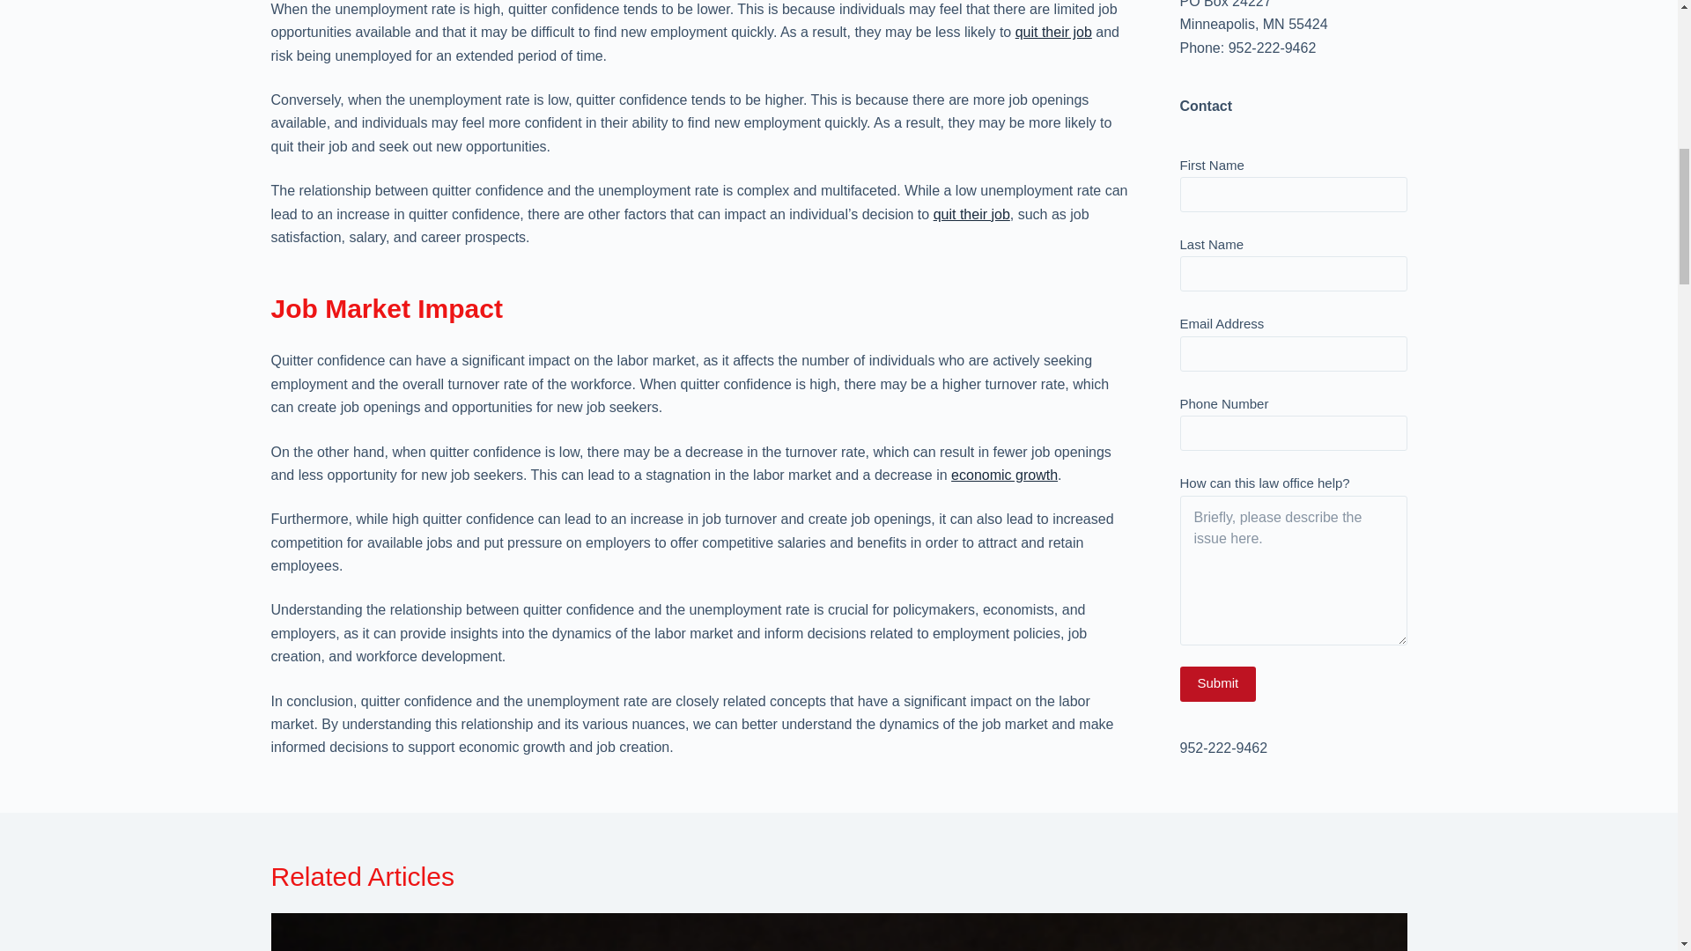 Image resolution: width=1691 pixels, height=951 pixels. What do you see at coordinates (1224, 182) in the screenshot?
I see `952-222-9462` at bounding box center [1224, 182].